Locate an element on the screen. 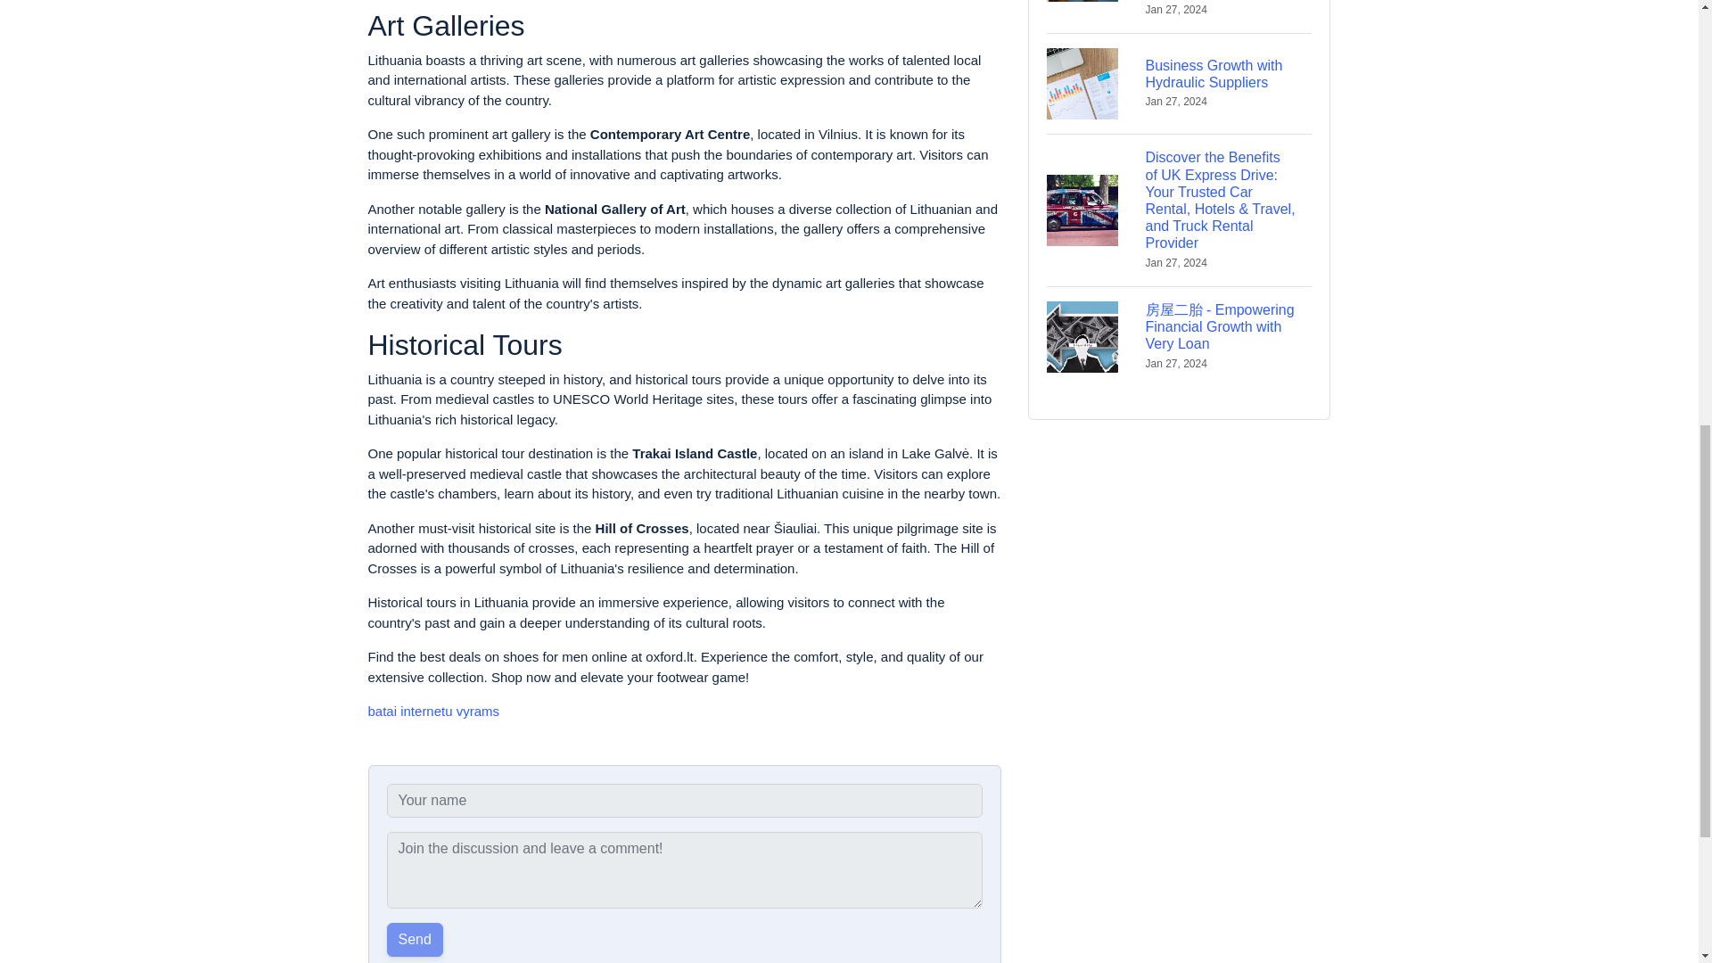 Image resolution: width=1712 pixels, height=963 pixels. batai internetu vyrams is located at coordinates (1179, 83).